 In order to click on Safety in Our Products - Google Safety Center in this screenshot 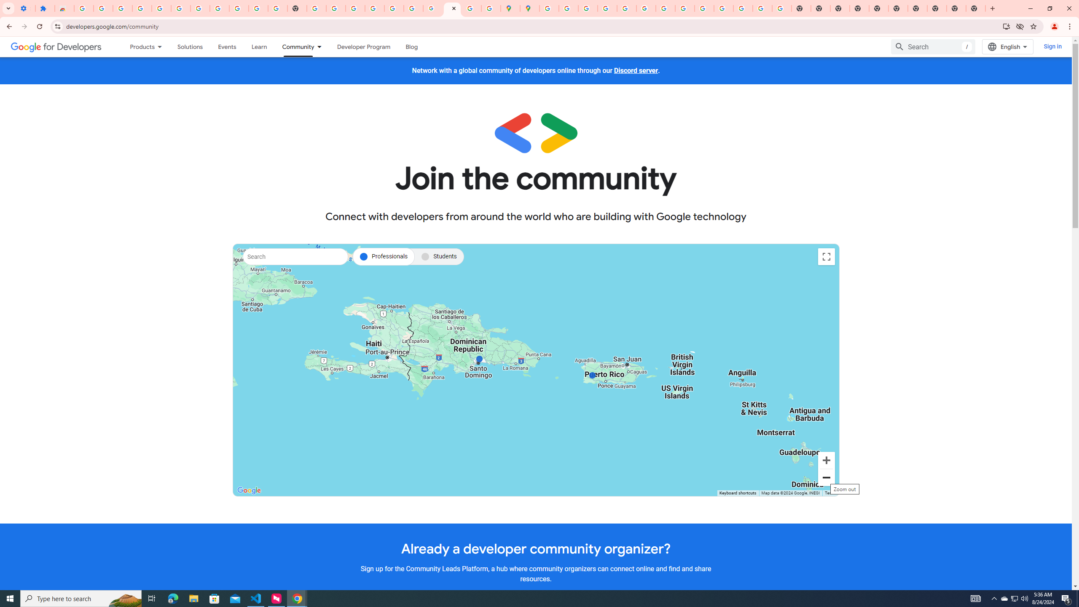, I will do `click(491, 8)`.